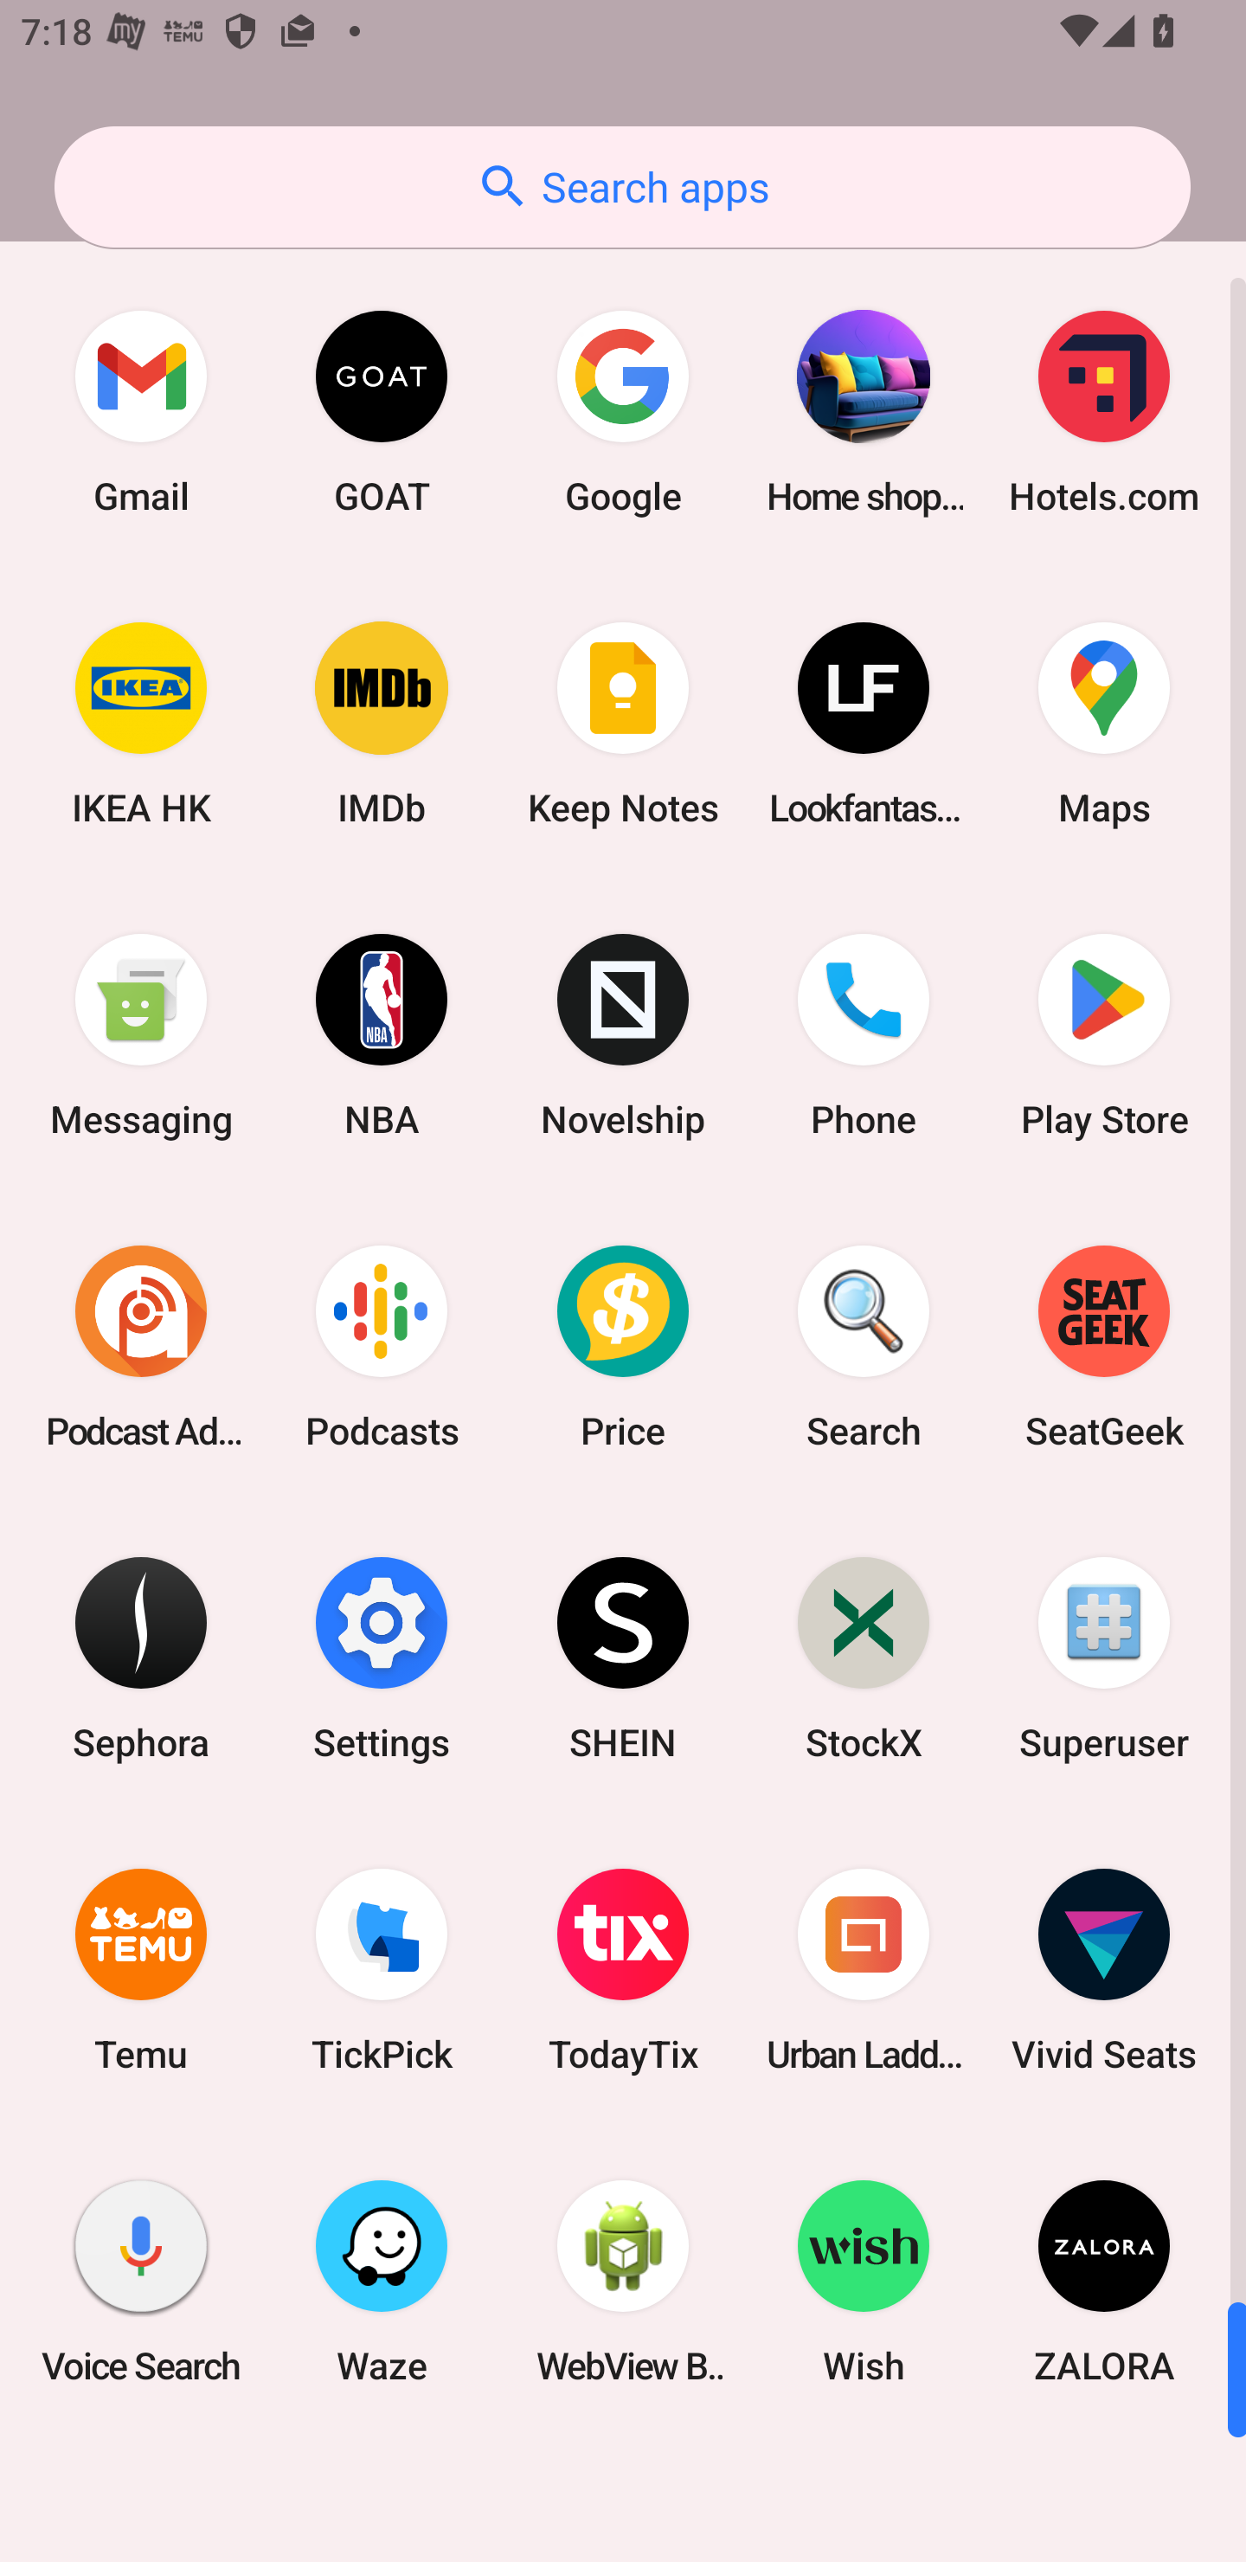  Describe the element at coordinates (623, 2281) in the screenshot. I see `WebView Browser Tester` at that location.